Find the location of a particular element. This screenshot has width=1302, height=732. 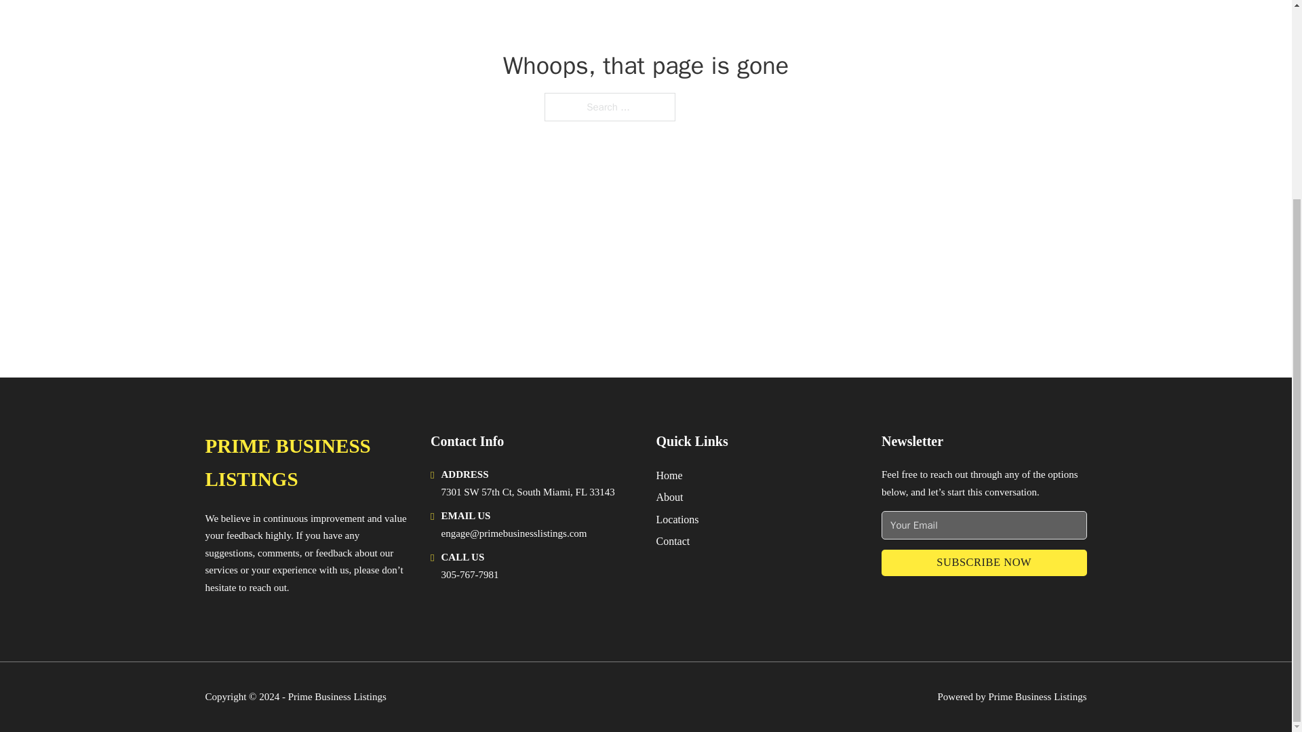

305-767-7981 is located at coordinates (469, 575).